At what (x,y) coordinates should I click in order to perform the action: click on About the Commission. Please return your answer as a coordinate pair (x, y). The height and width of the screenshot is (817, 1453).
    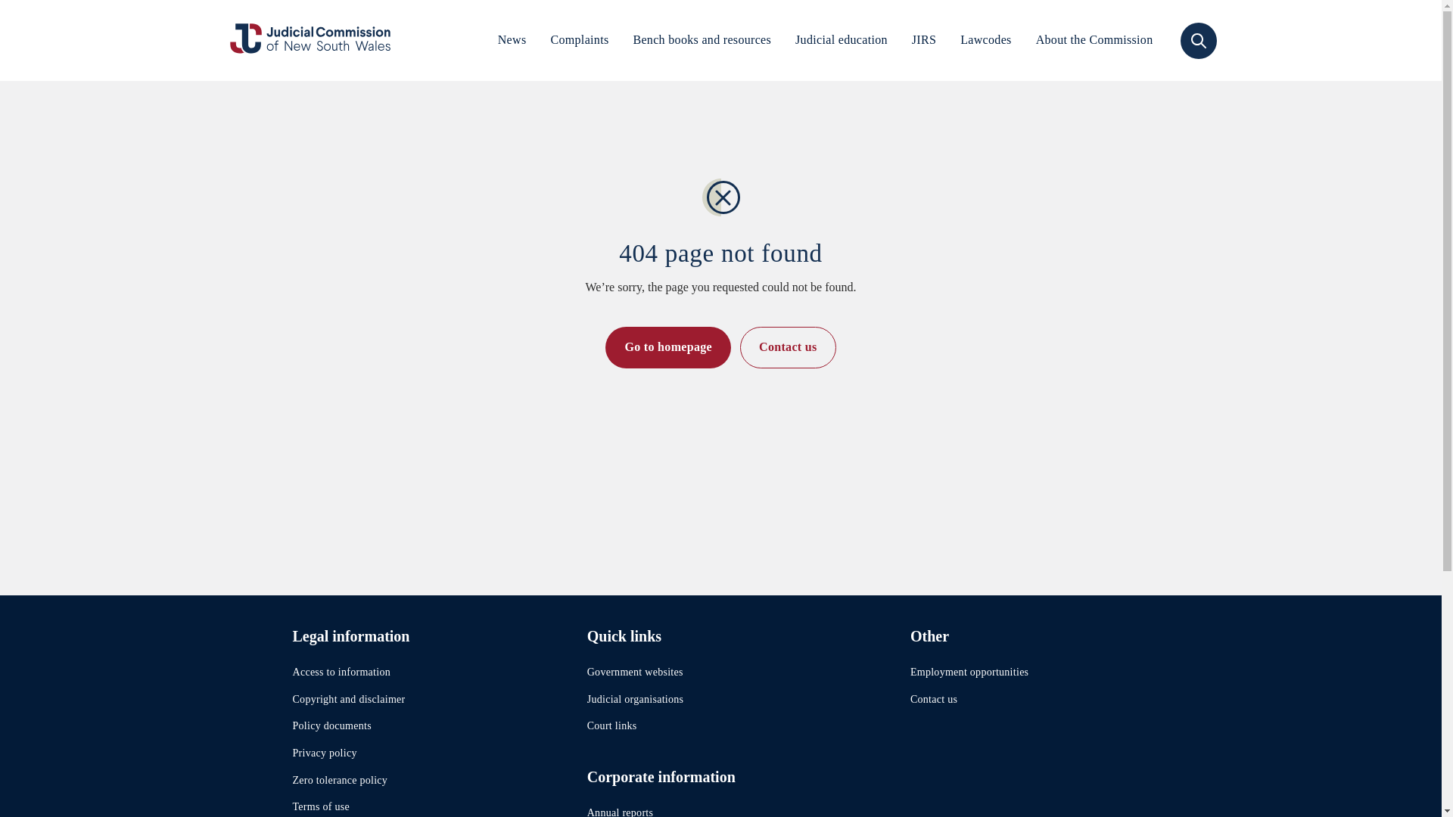
    Looking at the image, I should click on (1094, 40).